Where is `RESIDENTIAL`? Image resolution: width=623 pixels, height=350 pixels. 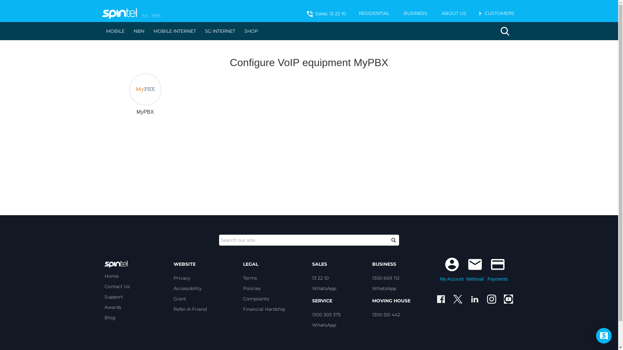 RESIDENTIAL is located at coordinates (374, 13).